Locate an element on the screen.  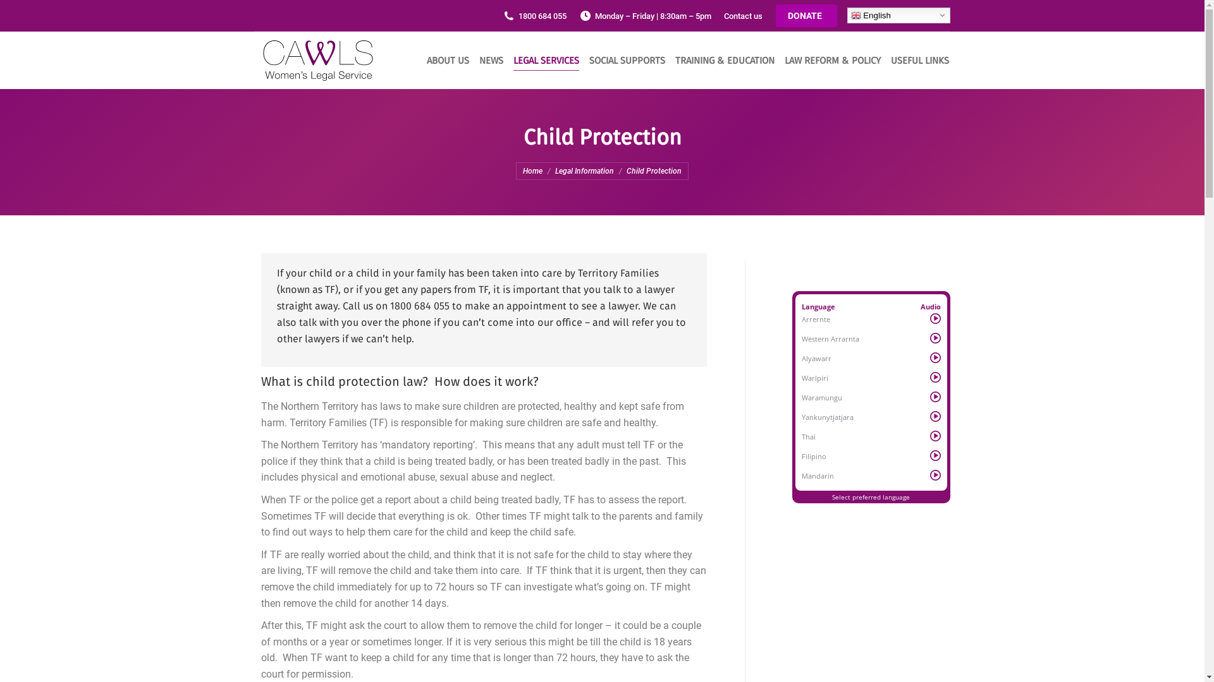
LEGAL SERVICES is located at coordinates (545, 61).